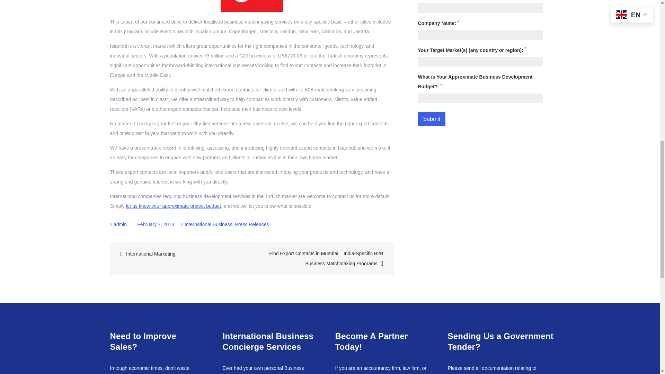  What do you see at coordinates (173, 206) in the screenshot?
I see `Business Development Enquiry` at bounding box center [173, 206].